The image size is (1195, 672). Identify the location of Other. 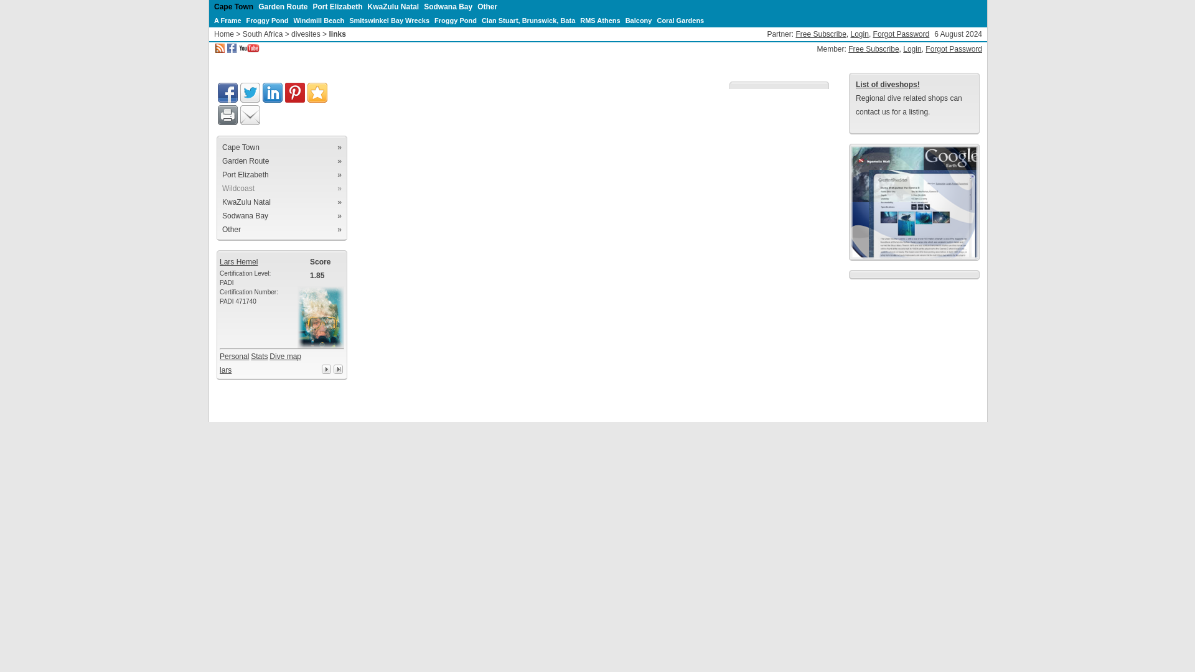
(487, 7).